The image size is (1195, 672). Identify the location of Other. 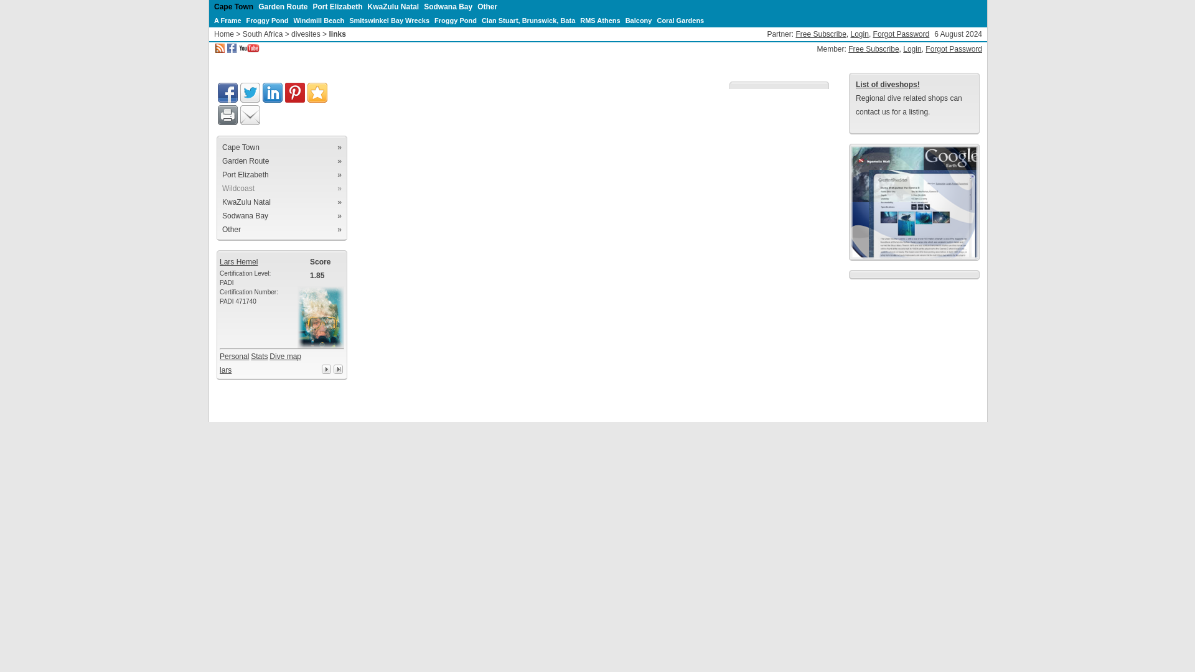
(487, 7).